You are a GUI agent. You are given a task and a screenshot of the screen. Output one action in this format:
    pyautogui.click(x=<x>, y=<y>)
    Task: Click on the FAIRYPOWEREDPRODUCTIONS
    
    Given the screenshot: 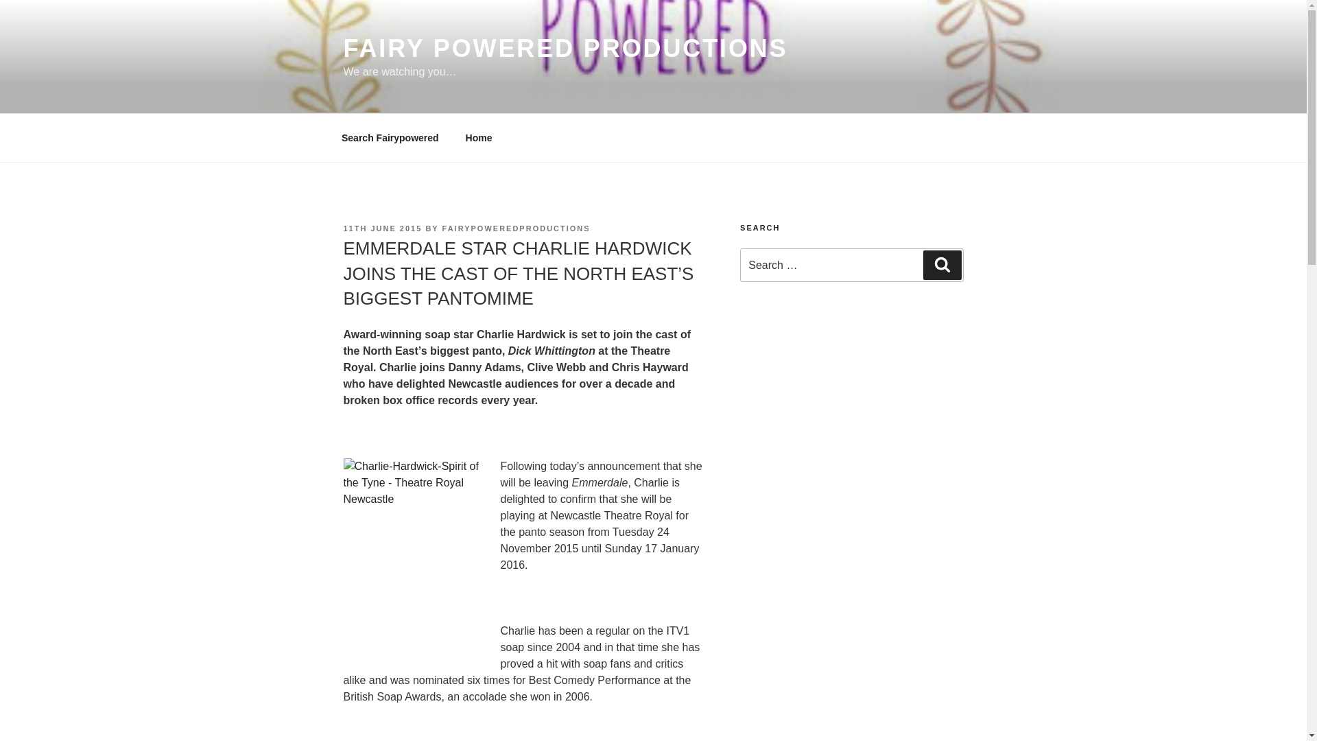 What is the action you would take?
    pyautogui.click(x=516, y=228)
    